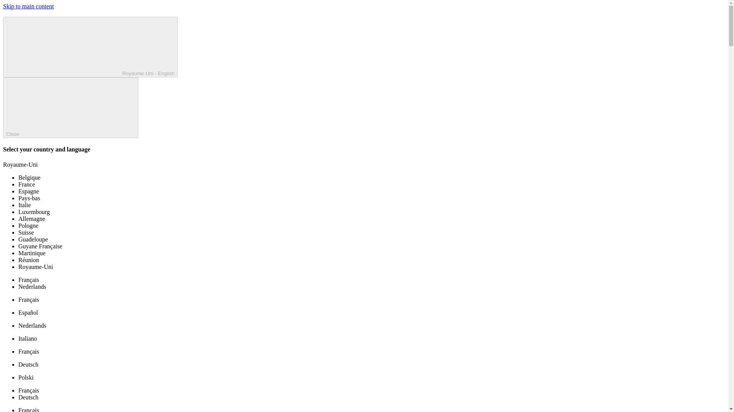  I want to click on Close, so click(70, 108).